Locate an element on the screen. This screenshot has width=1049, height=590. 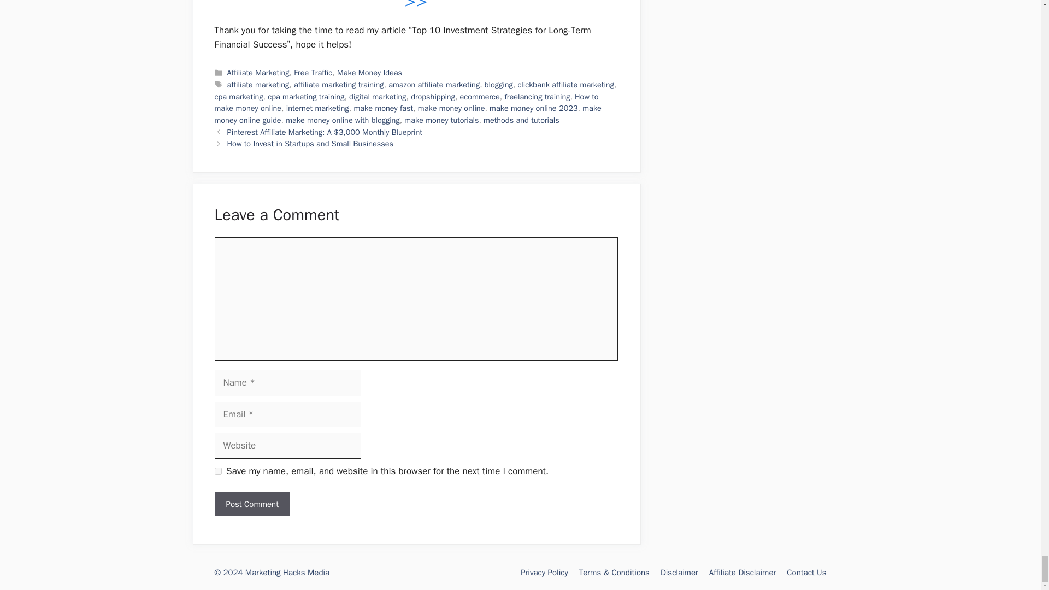
cpa marketing is located at coordinates (238, 96).